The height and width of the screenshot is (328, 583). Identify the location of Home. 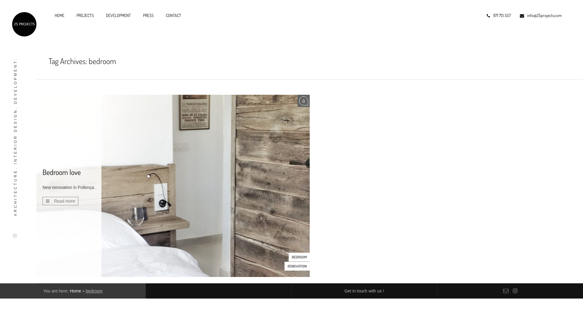
(75, 291).